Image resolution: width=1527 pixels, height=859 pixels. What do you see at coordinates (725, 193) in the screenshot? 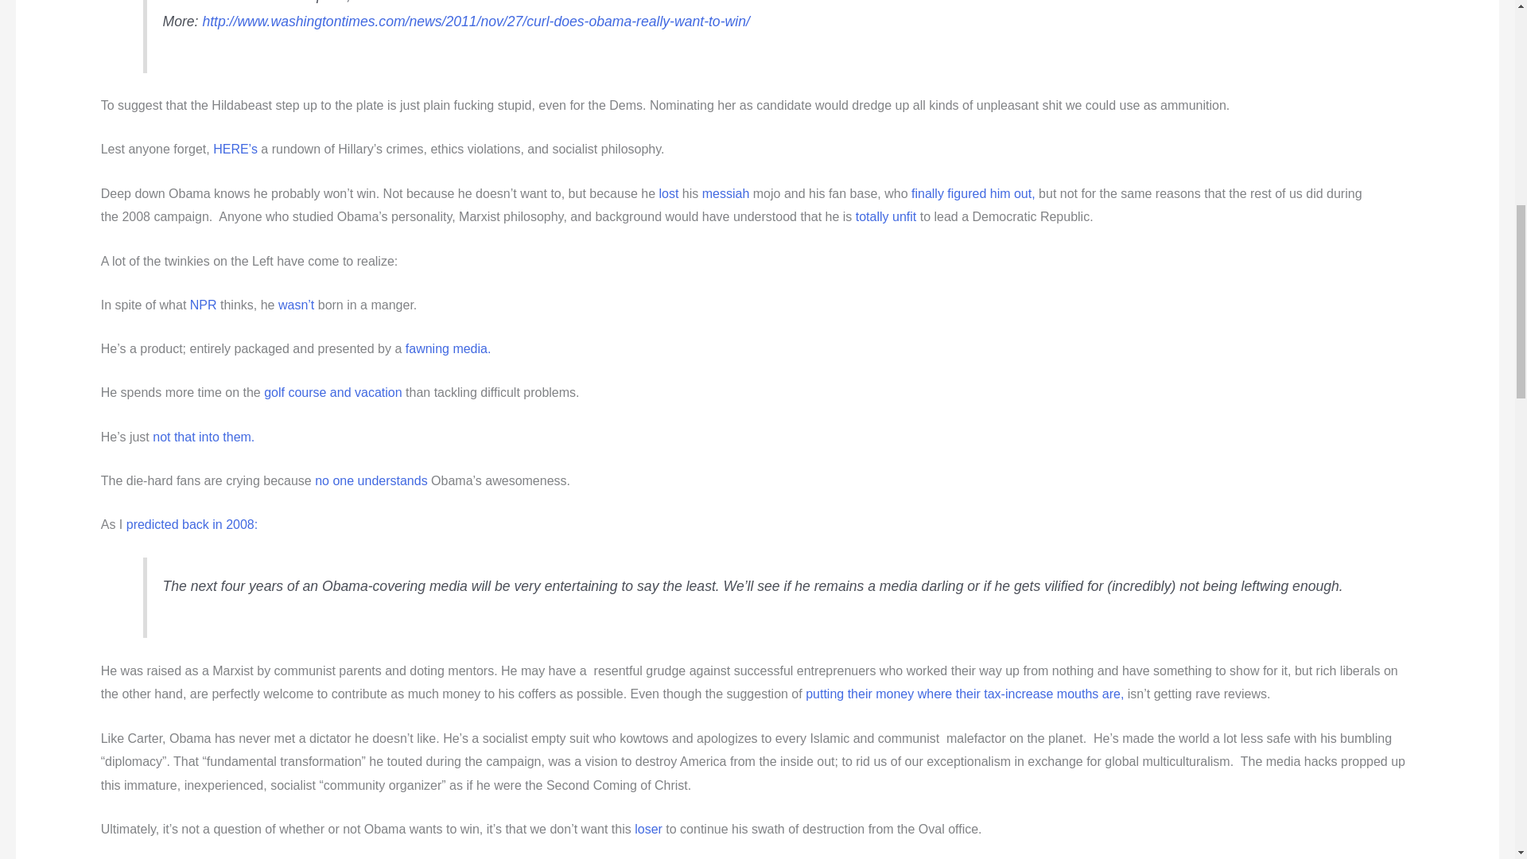
I see `messiah` at bounding box center [725, 193].